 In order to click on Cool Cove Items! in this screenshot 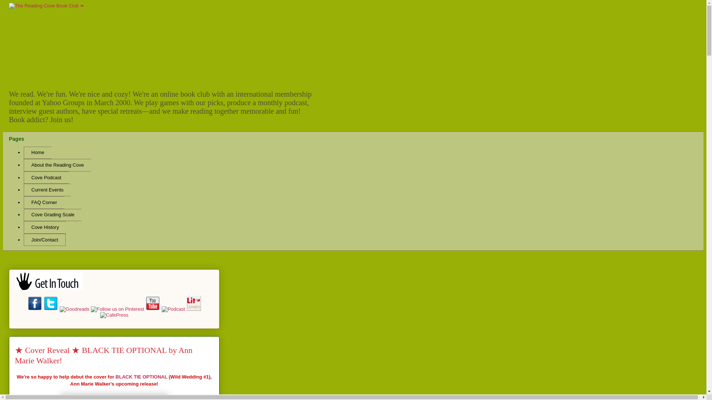, I will do `click(114, 315)`.